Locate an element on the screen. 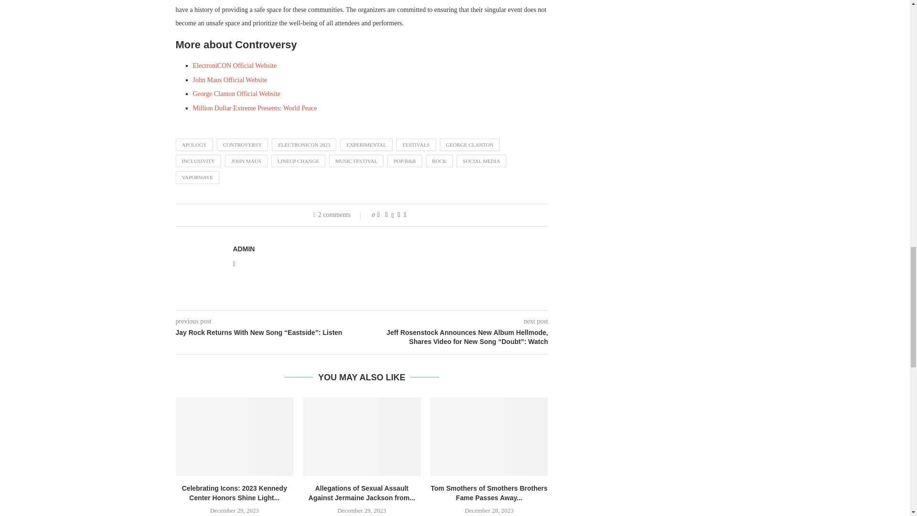 The height and width of the screenshot is (516, 917). ELECTRONICON 2023 is located at coordinates (304, 145).